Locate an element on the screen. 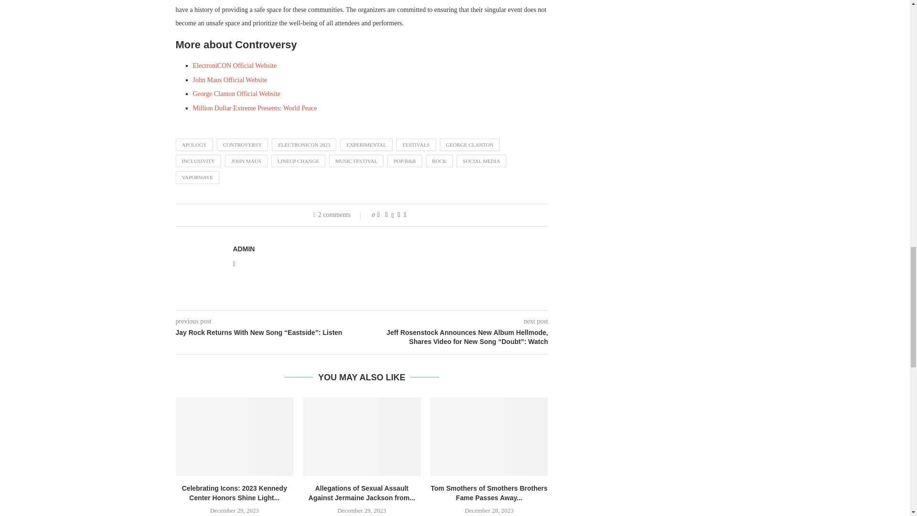 The height and width of the screenshot is (516, 917). ELECTRONICON 2023 is located at coordinates (304, 145).